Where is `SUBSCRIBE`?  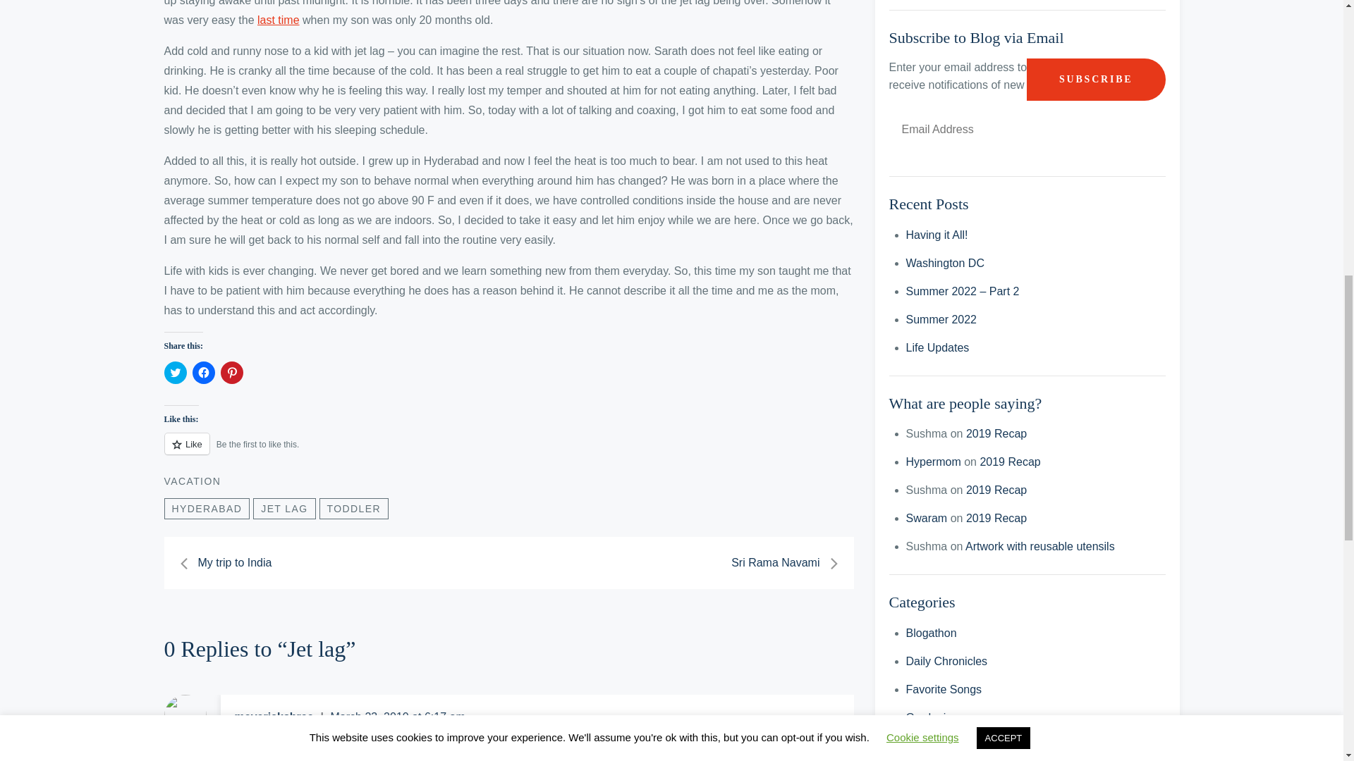
SUBSCRIBE is located at coordinates (1096, 79).